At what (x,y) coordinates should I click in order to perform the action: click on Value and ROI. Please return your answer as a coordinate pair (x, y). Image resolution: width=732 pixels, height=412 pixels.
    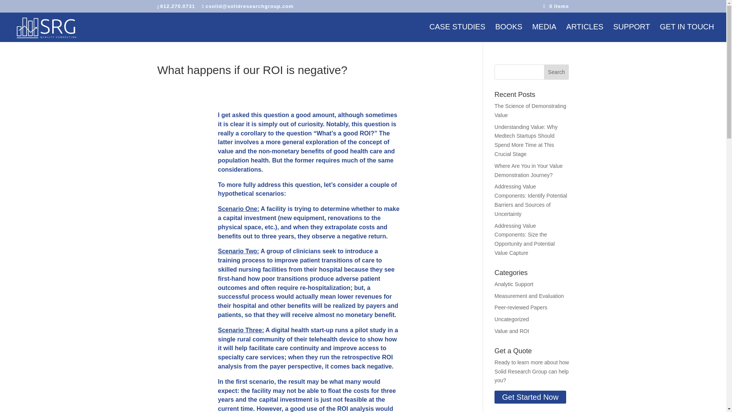
    Looking at the image, I should click on (512, 331).